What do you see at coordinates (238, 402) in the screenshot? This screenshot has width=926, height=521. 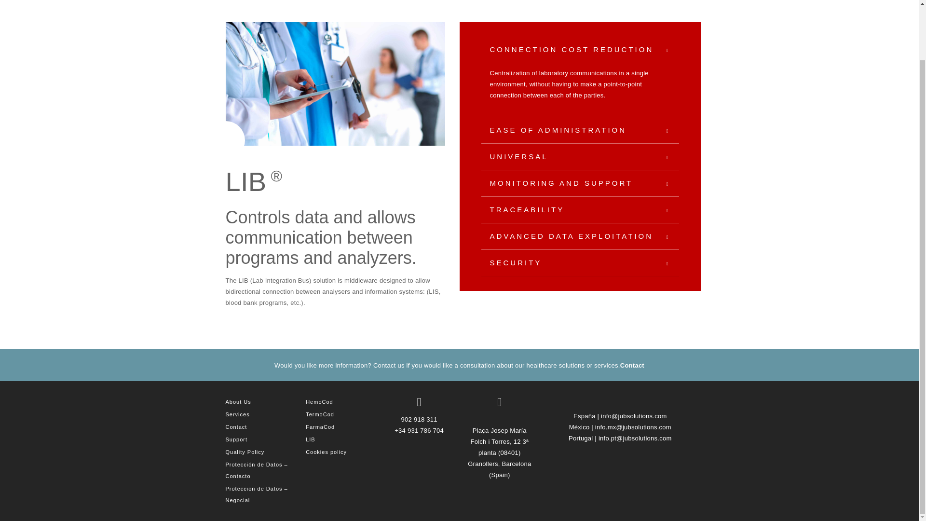 I see `About Us` at bounding box center [238, 402].